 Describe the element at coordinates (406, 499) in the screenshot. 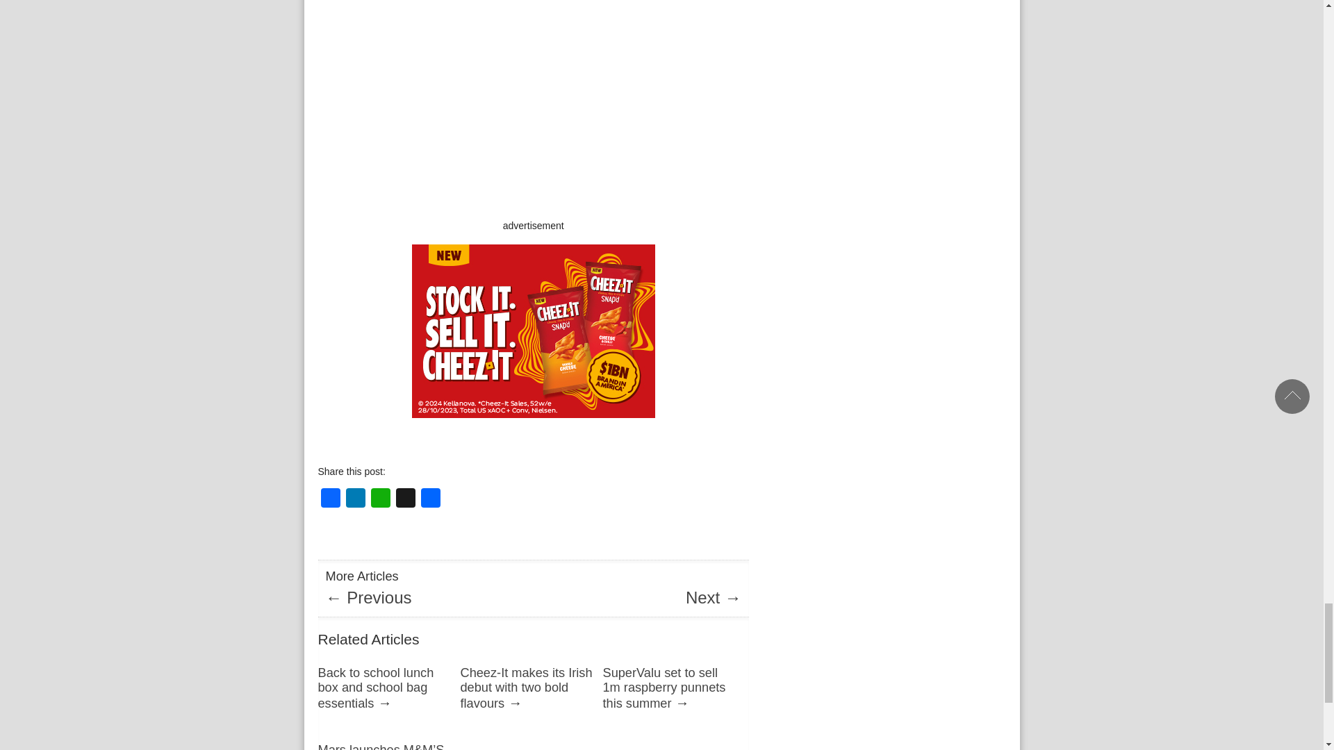

I see `X` at that location.